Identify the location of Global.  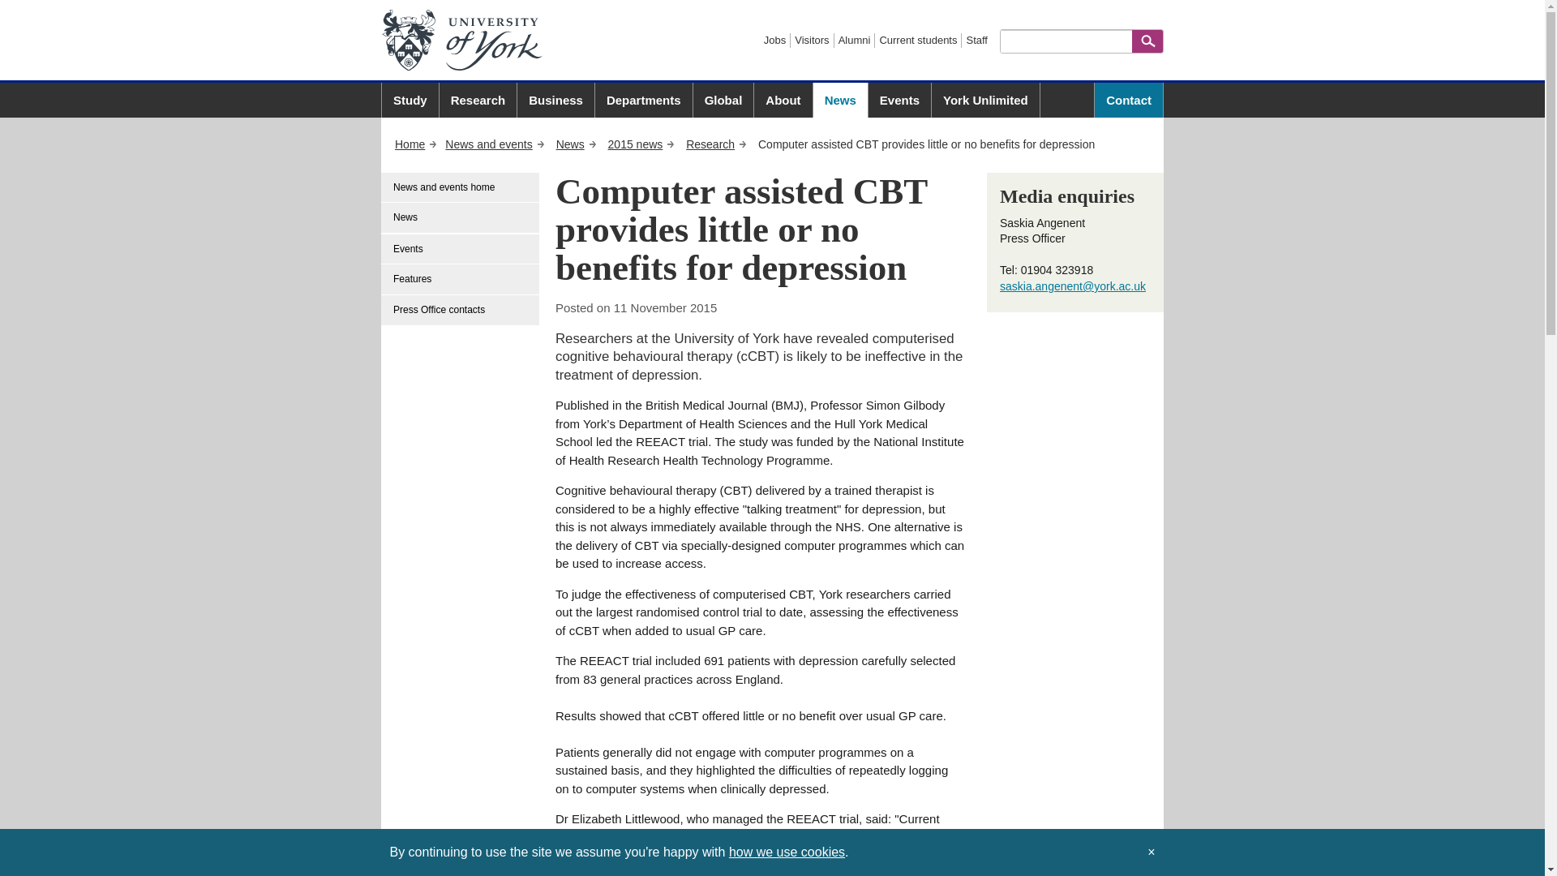
(723, 99).